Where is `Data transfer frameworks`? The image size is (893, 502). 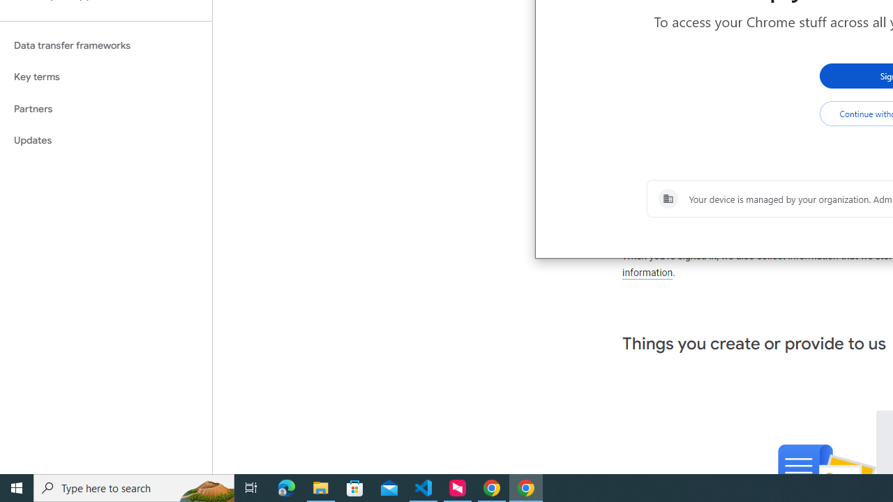 Data transfer frameworks is located at coordinates (106, 45).